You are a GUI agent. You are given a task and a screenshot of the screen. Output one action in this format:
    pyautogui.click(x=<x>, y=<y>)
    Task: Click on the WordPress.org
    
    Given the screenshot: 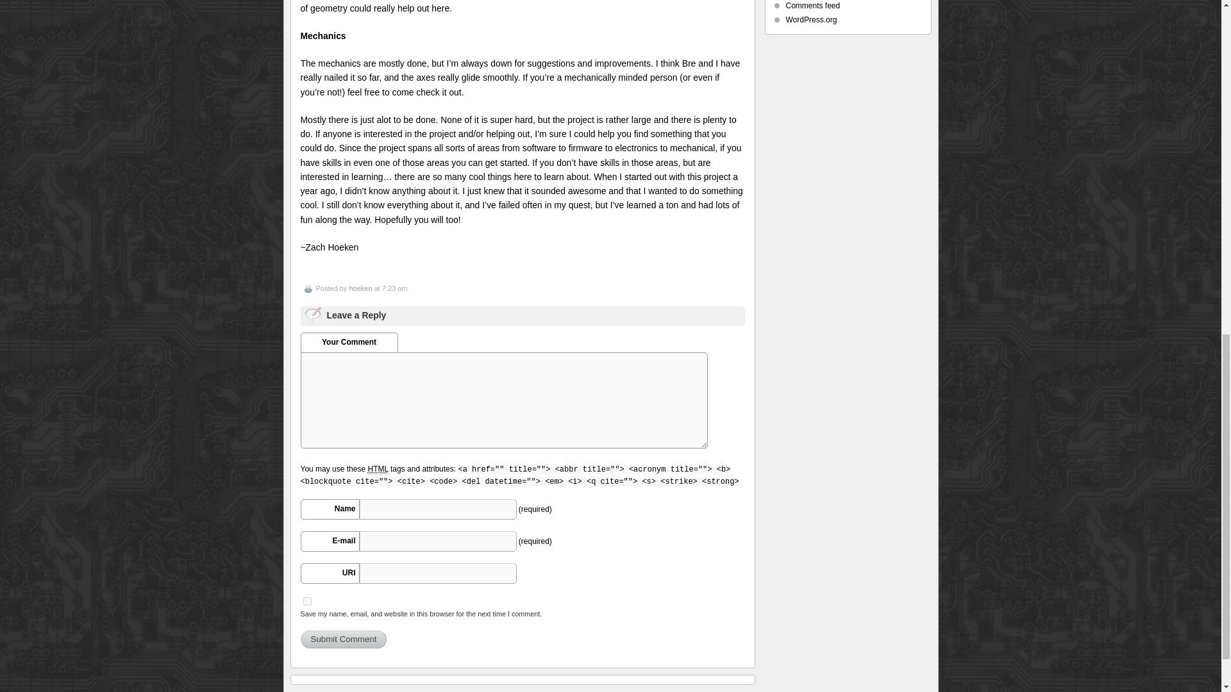 What is the action you would take?
    pyautogui.click(x=812, y=19)
    